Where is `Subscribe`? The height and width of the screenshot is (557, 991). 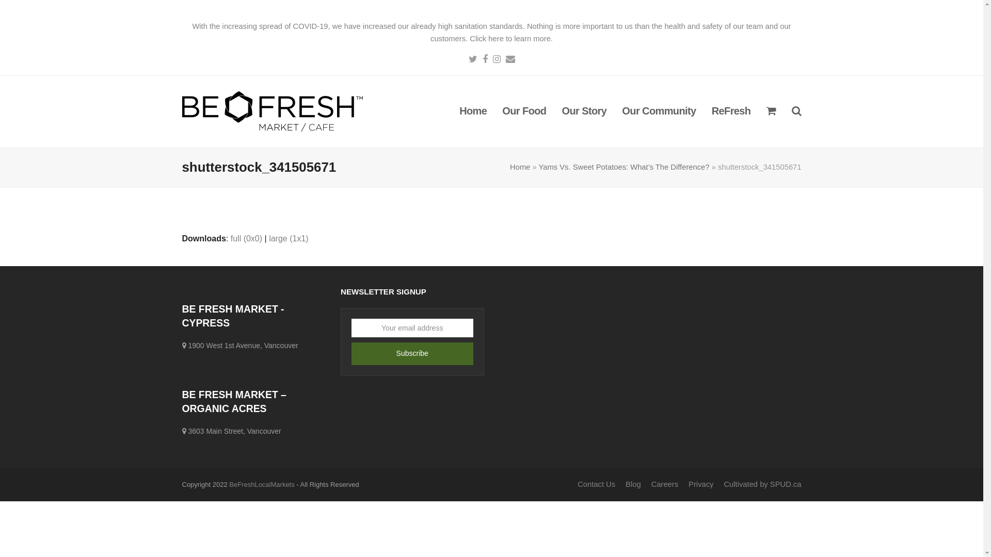
Subscribe is located at coordinates (412, 354).